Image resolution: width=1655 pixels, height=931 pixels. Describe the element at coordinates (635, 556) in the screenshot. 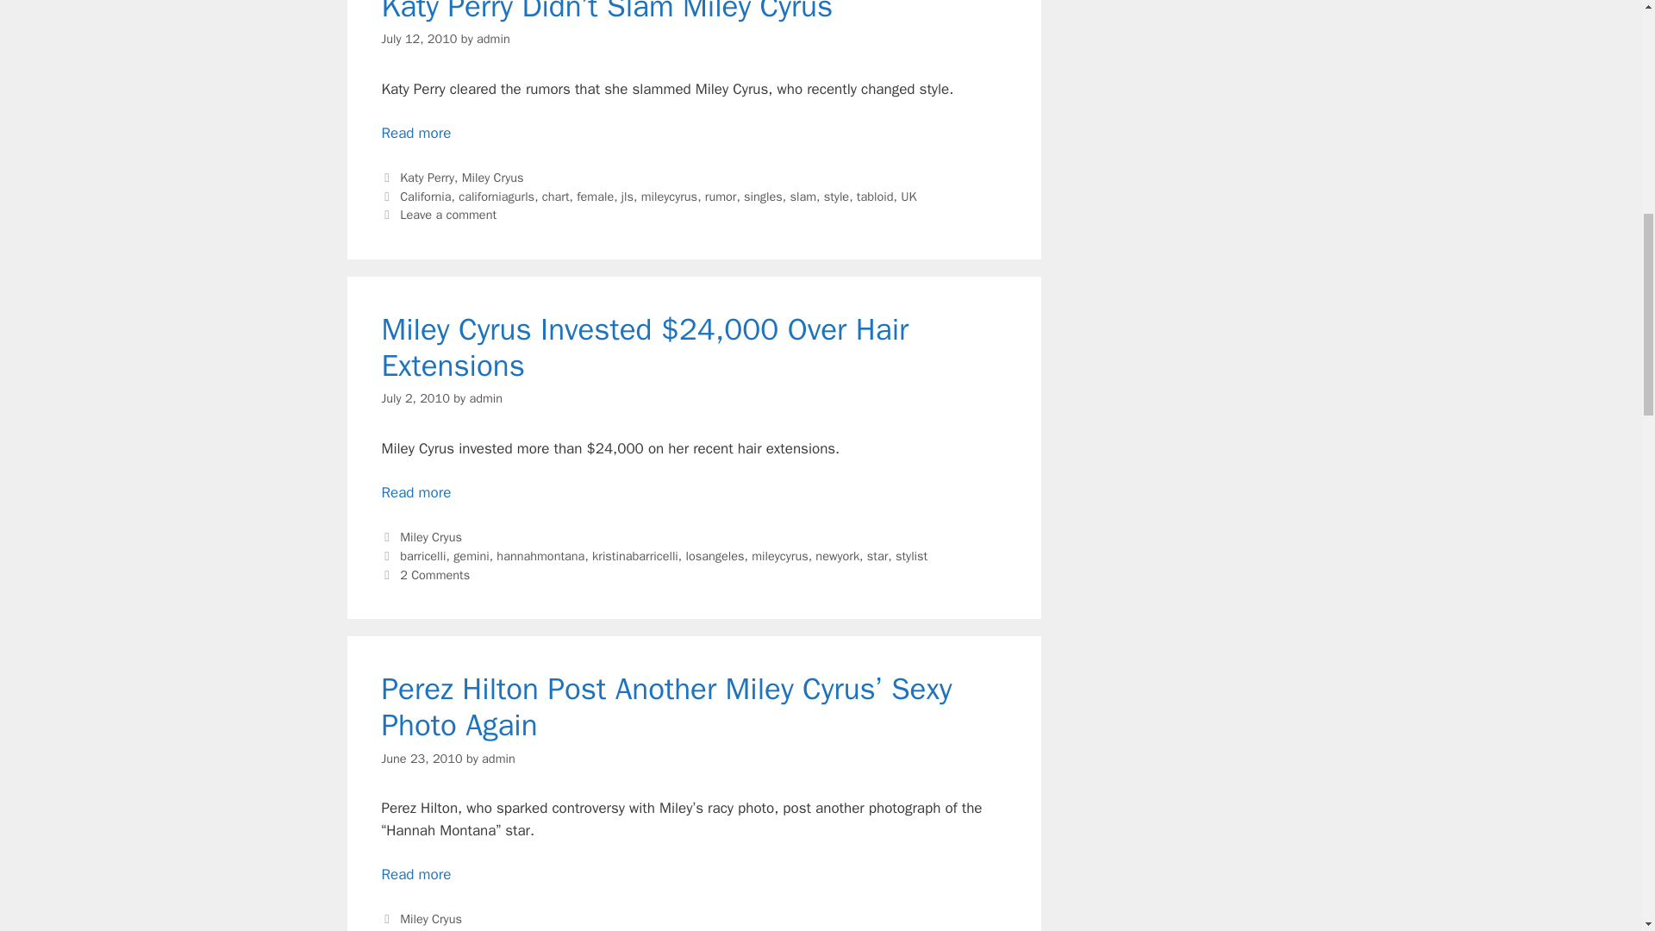

I see `kristinabarricelli` at that location.